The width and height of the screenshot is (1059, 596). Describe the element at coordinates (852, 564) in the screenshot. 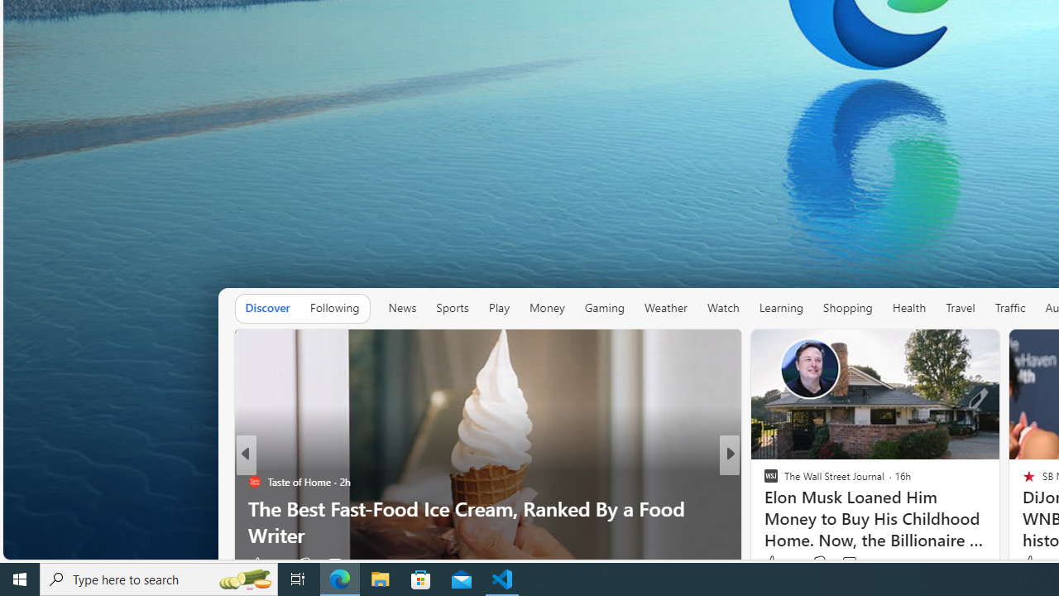

I see `View comments 62 Comment` at that location.